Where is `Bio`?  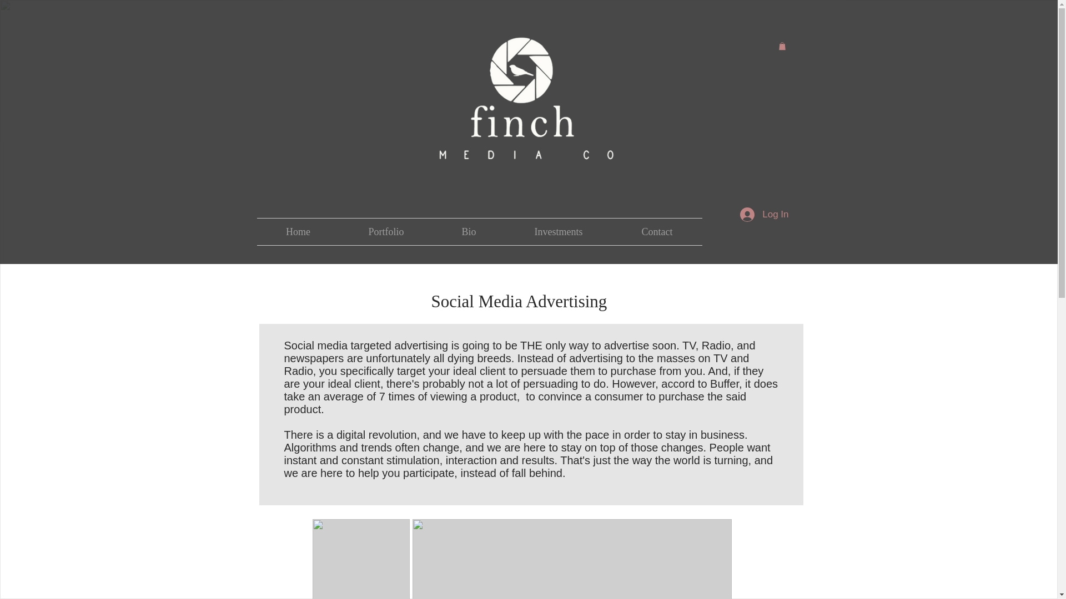
Bio is located at coordinates (469, 232).